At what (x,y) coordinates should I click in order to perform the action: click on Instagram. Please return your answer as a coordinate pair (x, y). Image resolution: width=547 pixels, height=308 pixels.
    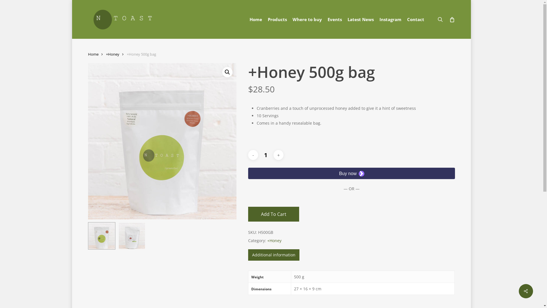
    Looking at the image, I should click on (390, 19).